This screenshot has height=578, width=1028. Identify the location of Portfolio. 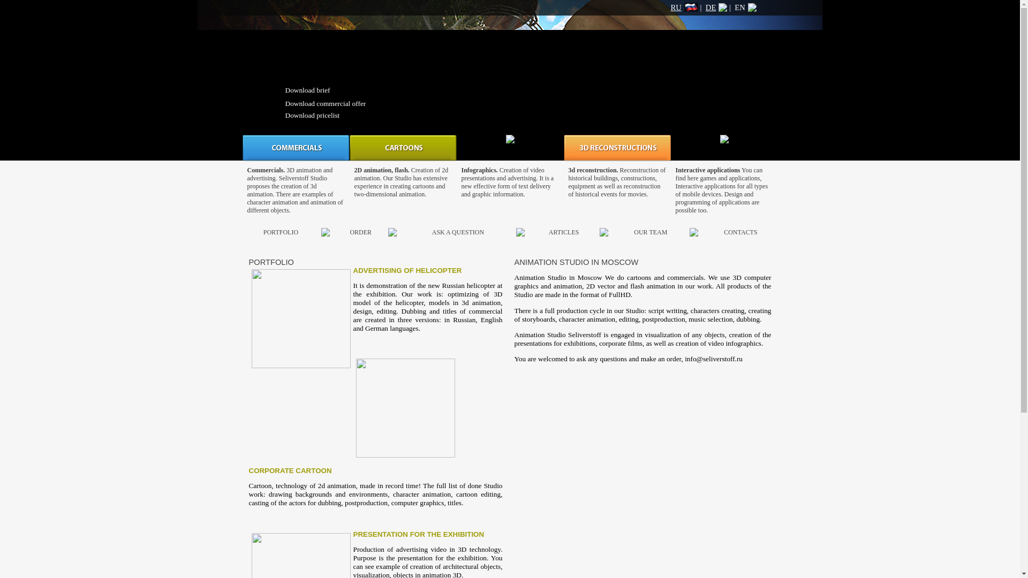
(281, 232).